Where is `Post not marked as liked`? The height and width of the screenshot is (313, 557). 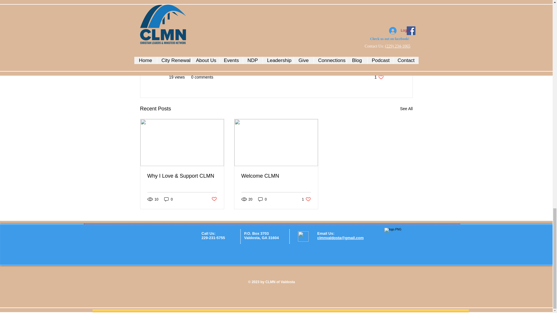
Post not marked as liked is located at coordinates (306, 199).